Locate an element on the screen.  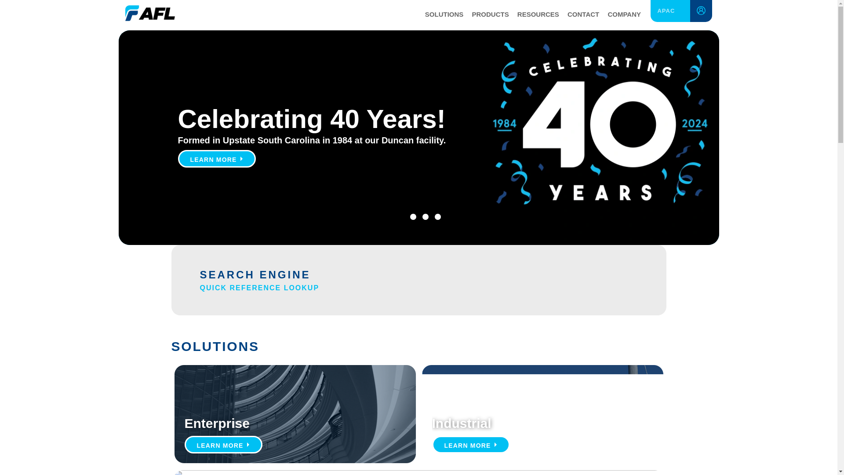
Logo is located at coordinates (149, 11).